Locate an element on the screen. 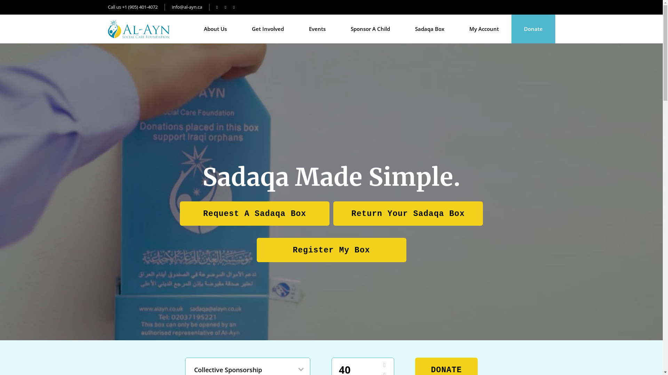  Return Your Sadaqa Box is located at coordinates (408, 214).